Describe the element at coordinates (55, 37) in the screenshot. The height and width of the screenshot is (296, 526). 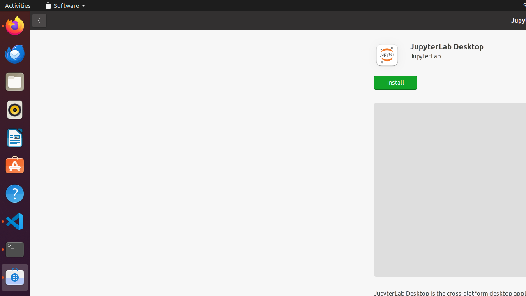
I see `luyi1` at that location.